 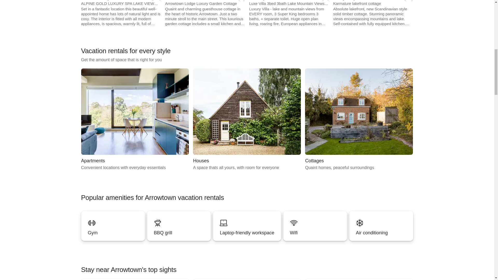 What do you see at coordinates (247, 119) in the screenshot?
I see `Laptop-friendly workspace` at bounding box center [247, 119].